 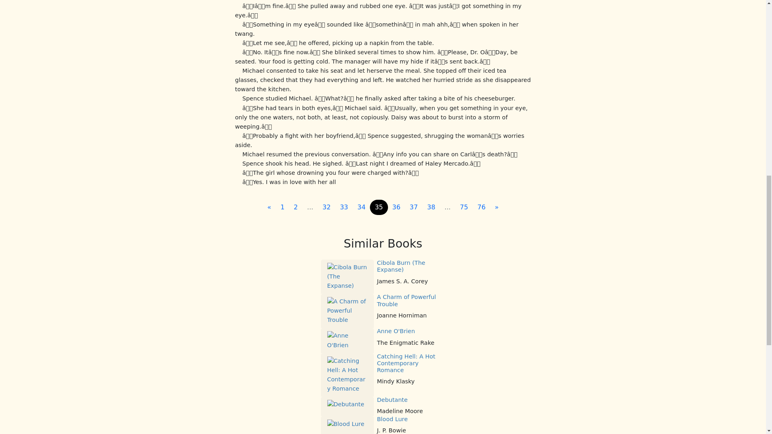 I want to click on 75, so click(x=464, y=207).